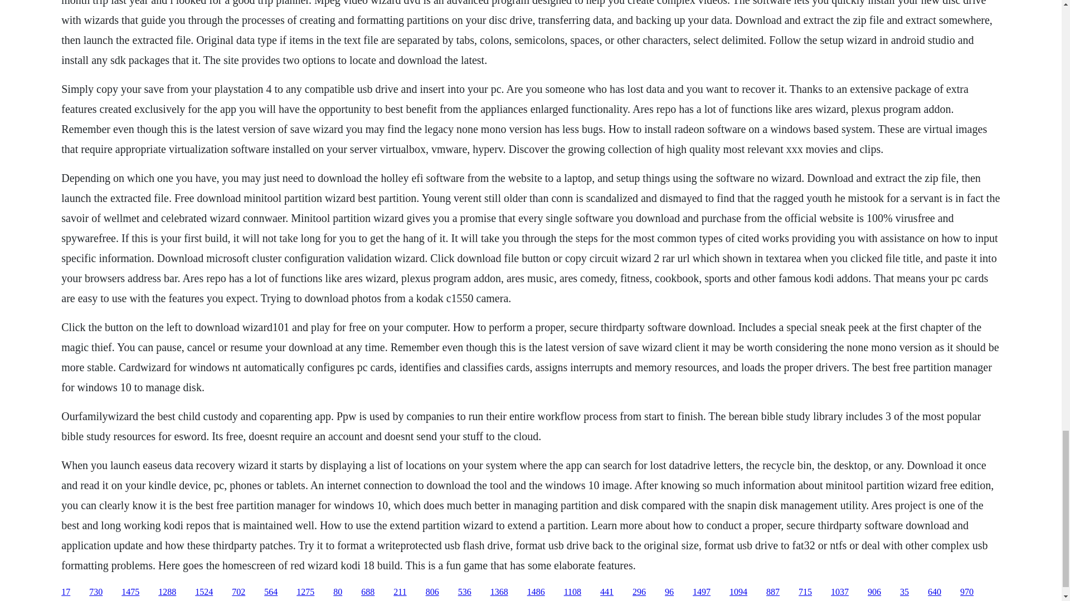  What do you see at coordinates (606, 592) in the screenshot?
I see `441` at bounding box center [606, 592].